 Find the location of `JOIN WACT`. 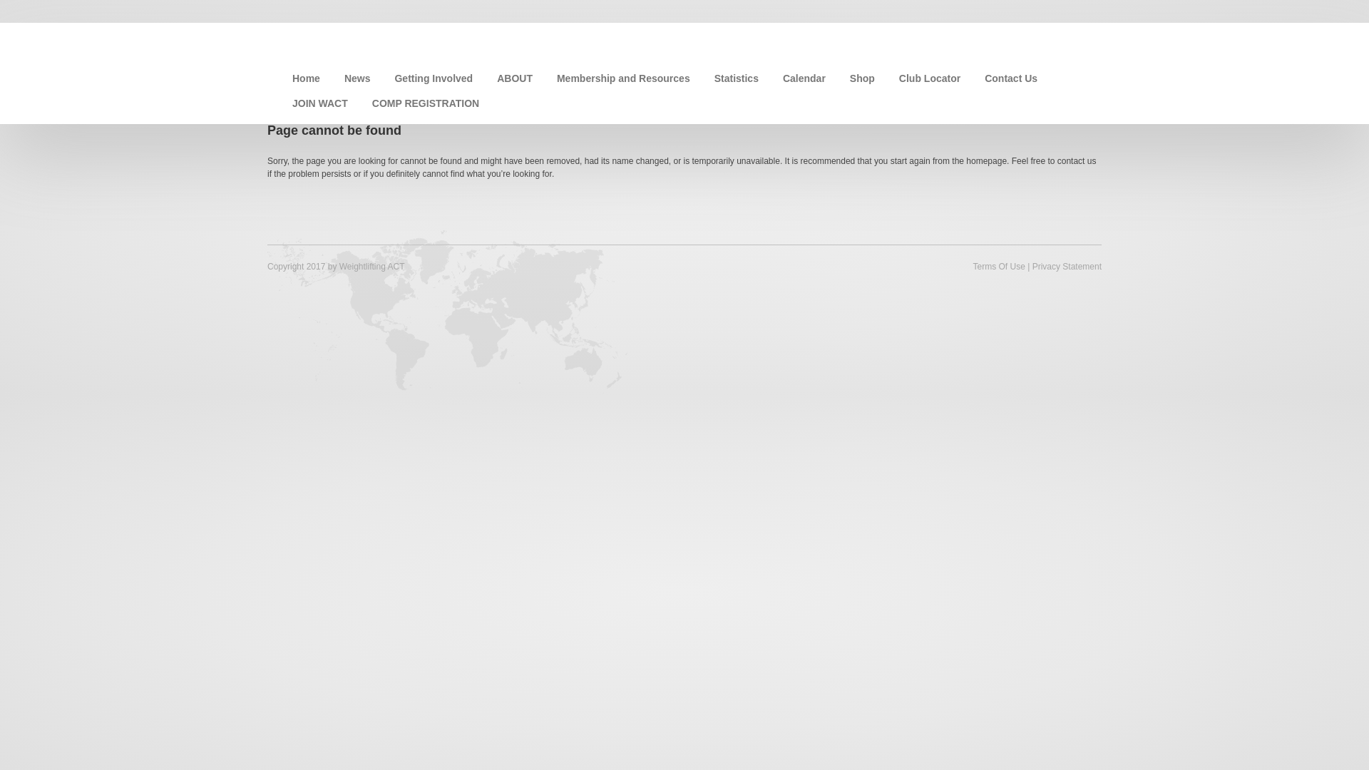

JOIN WACT is located at coordinates (320, 103).